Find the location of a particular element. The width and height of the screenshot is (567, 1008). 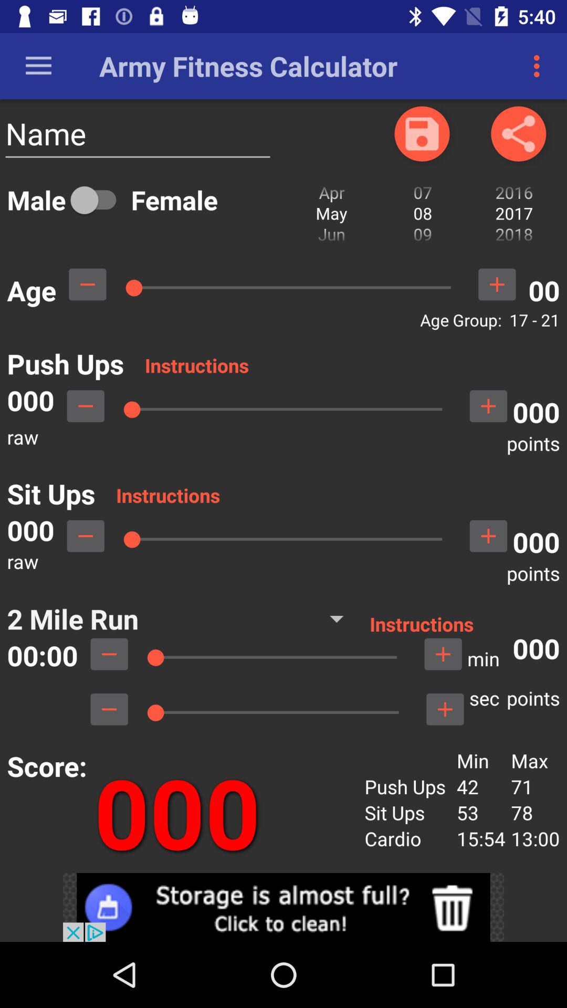

share the information is located at coordinates (519, 133).